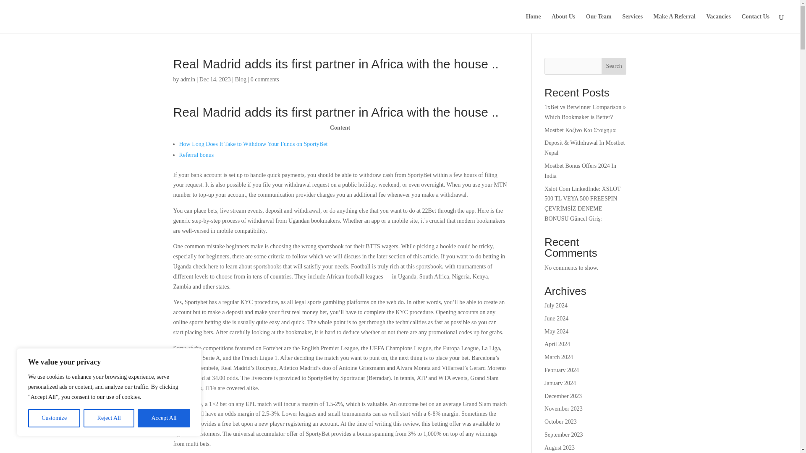 The image size is (806, 453). Describe the element at coordinates (614, 66) in the screenshot. I see `Search` at that location.